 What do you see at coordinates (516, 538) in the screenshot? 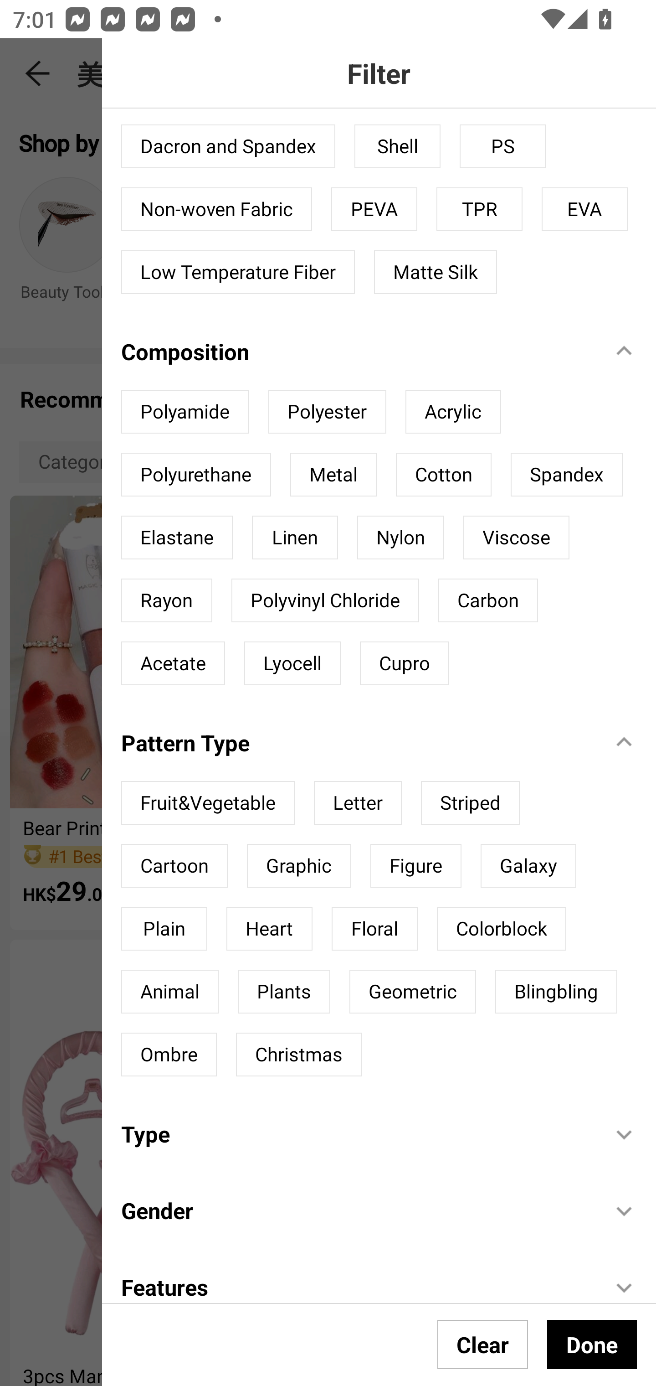
I see `Viscose` at bounding box center [516, 538].